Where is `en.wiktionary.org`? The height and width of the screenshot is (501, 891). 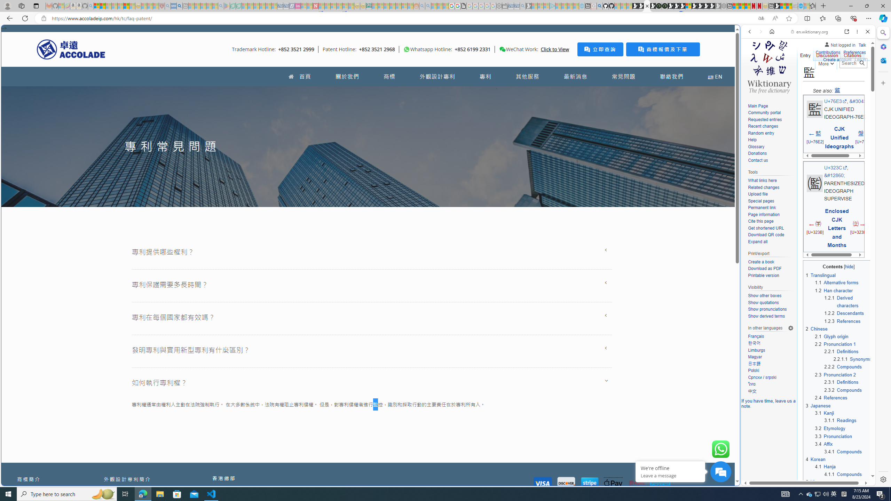
en.wiktionary.org is located at coordinates (810, 32).